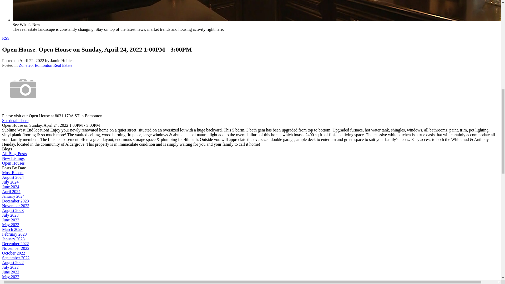 This screenshot has height=284, width=505. What do you see at coordinates (45, 65) in the screenshot?
I see `Zone 20, Edmonton Real Estate` at bounding box center [45, 65].